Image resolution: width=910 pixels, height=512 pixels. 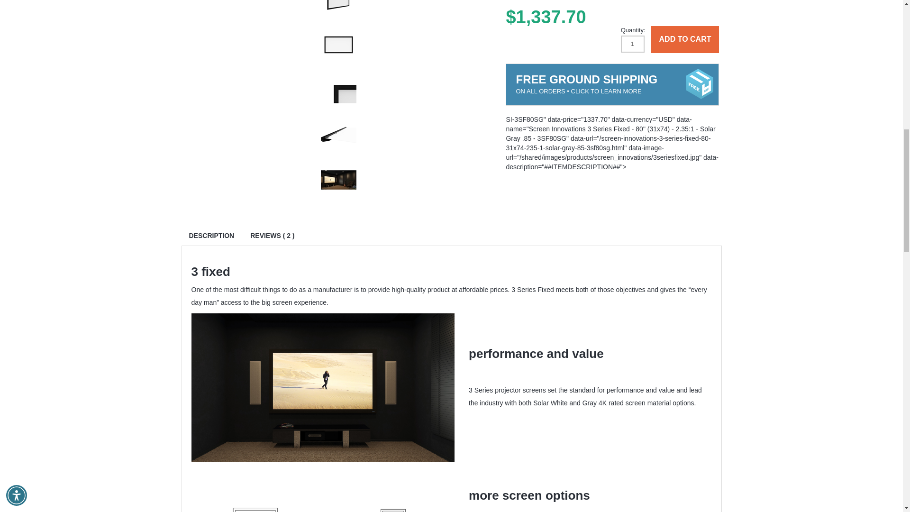 What do you see at coordinates (632, 44) in the screenshot?
I see `1` at bounding box center [632, 44].